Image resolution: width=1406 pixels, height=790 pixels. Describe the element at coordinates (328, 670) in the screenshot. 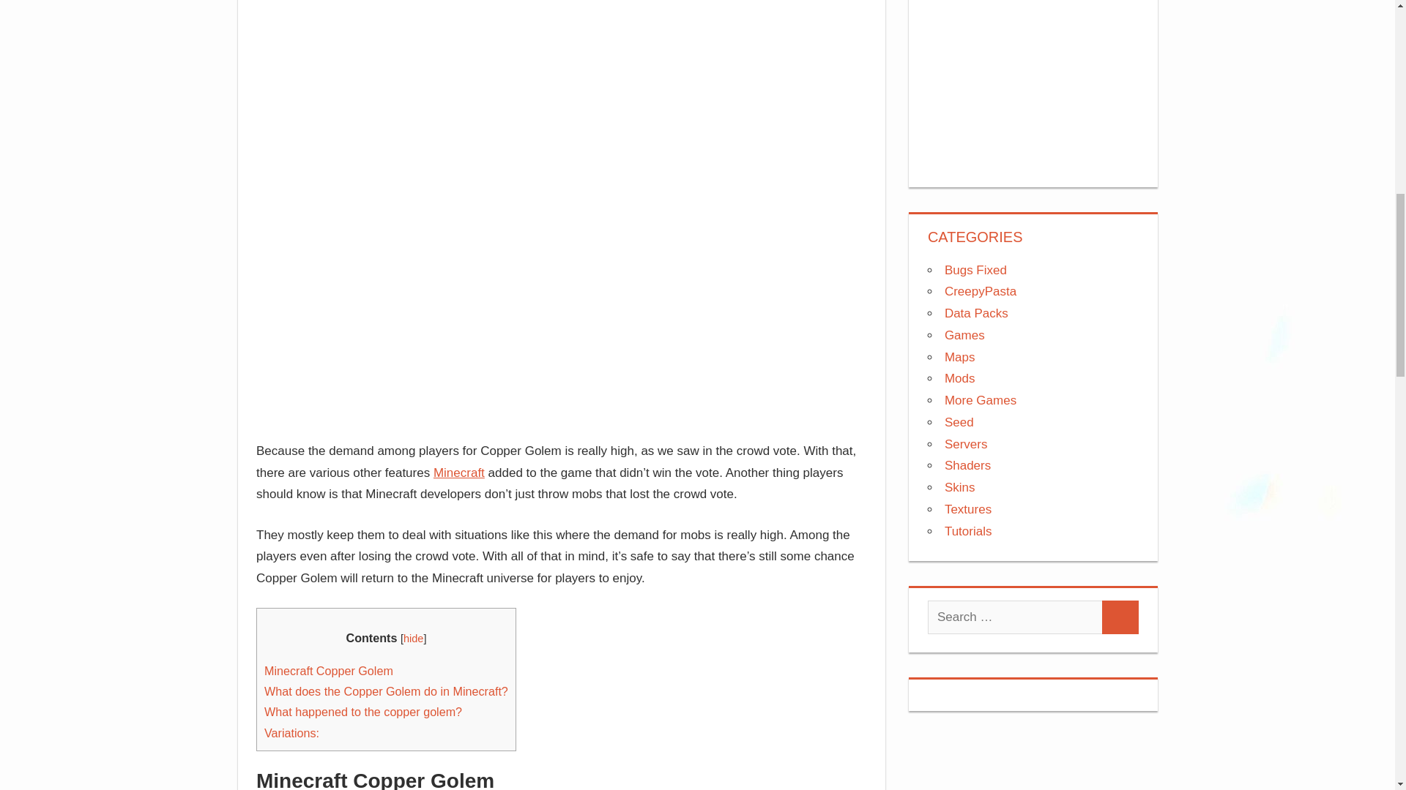

I see `Minecraft Copper Golem` at that location.